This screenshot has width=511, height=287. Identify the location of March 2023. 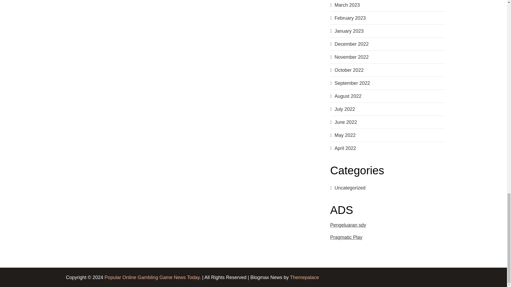
(347, 5).